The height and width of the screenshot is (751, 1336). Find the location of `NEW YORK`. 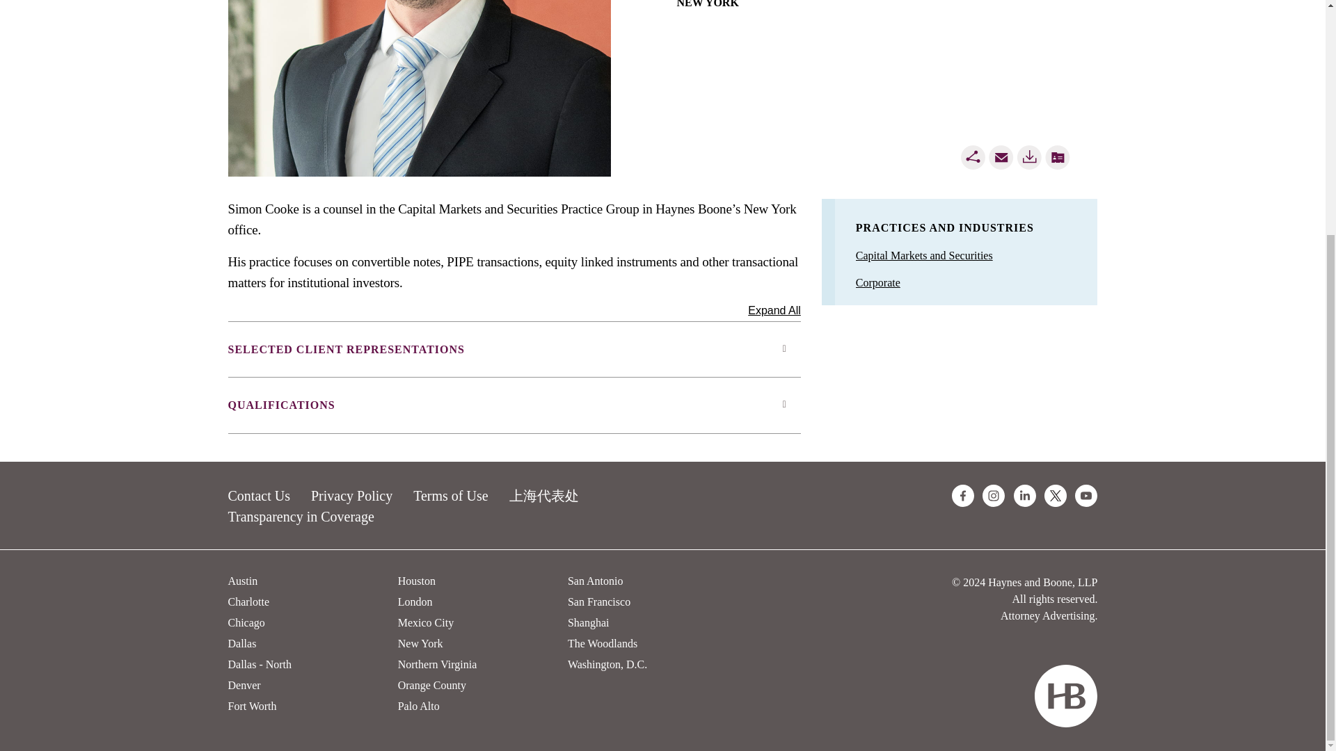

NEW YORK is located at coordinates (707, 4).